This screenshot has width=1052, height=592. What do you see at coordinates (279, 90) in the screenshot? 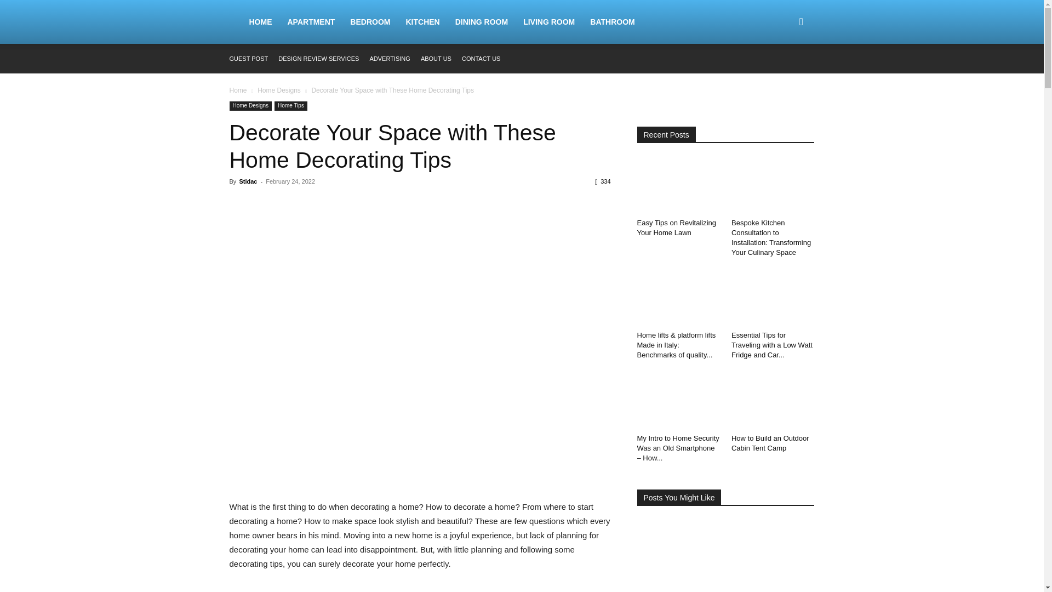
I see `Home Designs` at bounding box center [279, 90].